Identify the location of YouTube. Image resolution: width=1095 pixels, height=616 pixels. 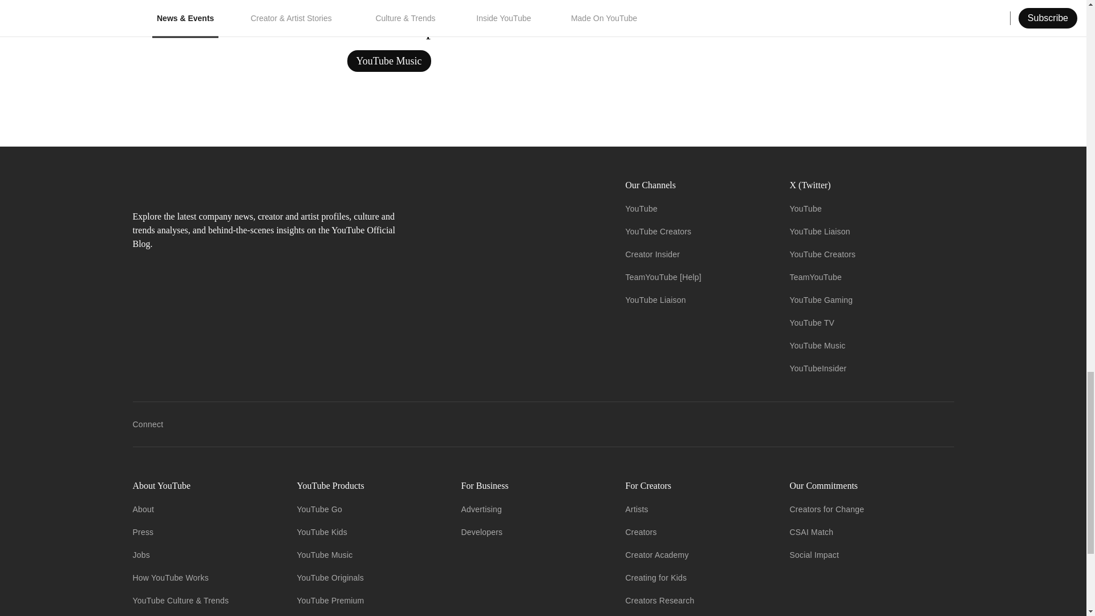
(641, 208).